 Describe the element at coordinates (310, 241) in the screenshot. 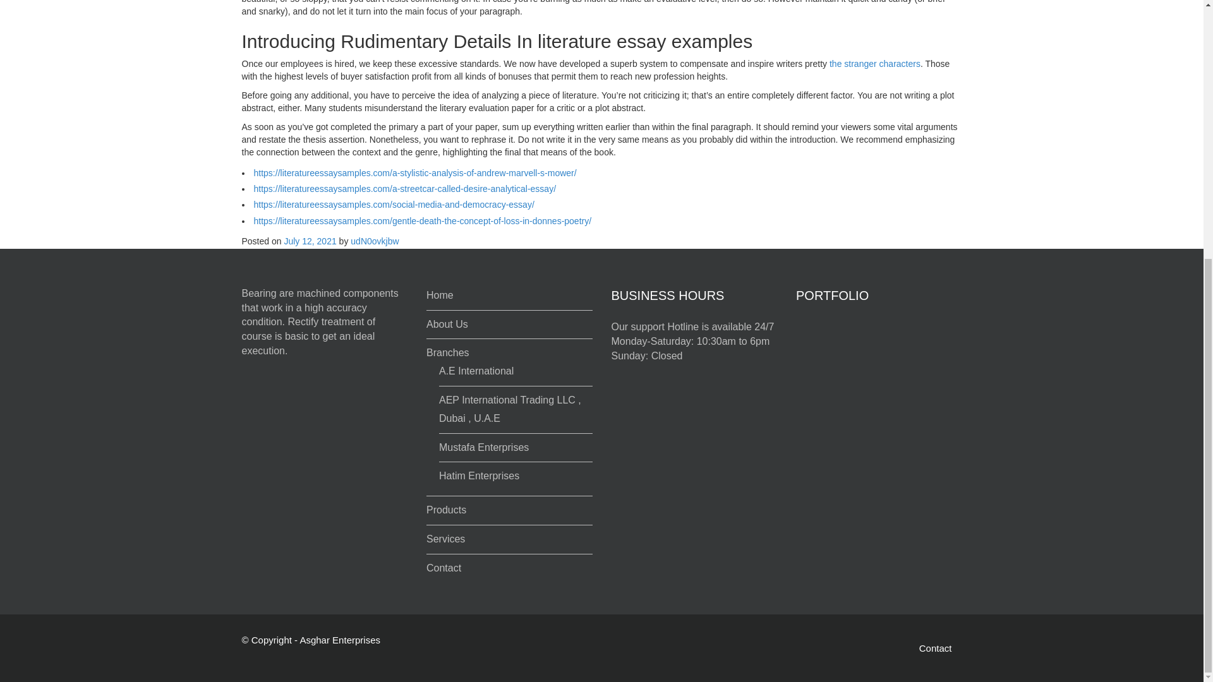

I see `July 12, 2021` at that location.